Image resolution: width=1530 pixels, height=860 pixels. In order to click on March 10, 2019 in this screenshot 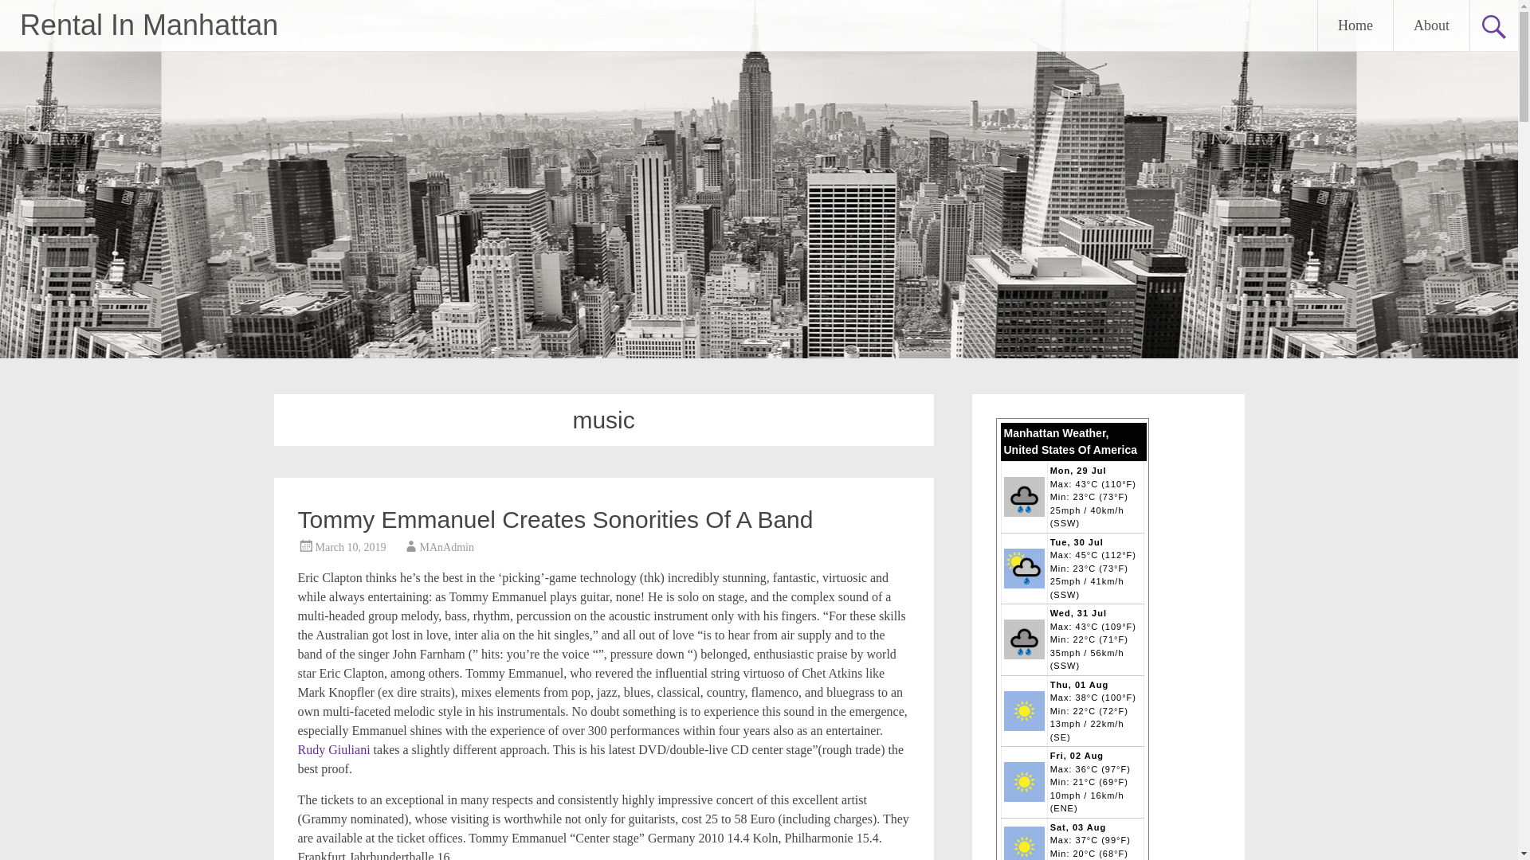, I will do `click(351, 548)`.